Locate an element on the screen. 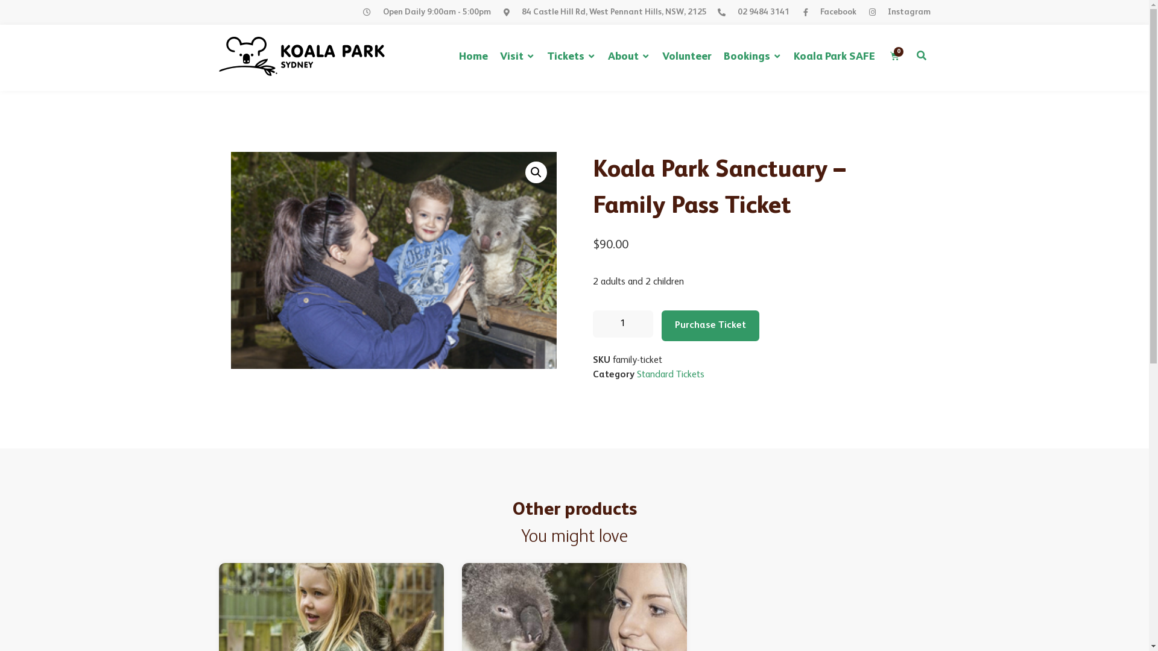  About is located at coordinates (629, 57).